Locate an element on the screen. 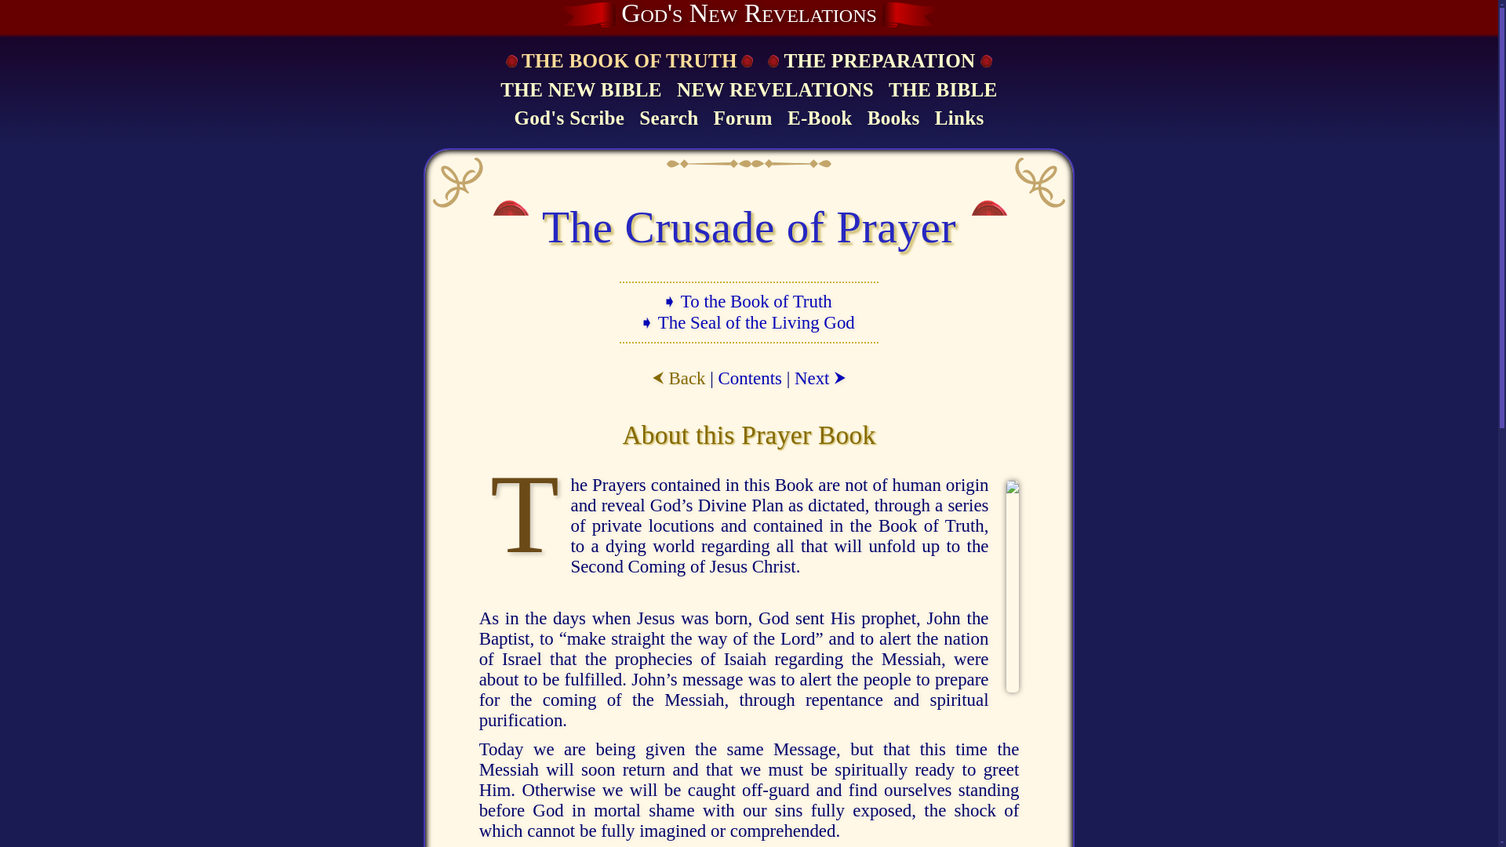 This screenshot has width=1506, height=847. Contents is located at coordinates (750, 378).